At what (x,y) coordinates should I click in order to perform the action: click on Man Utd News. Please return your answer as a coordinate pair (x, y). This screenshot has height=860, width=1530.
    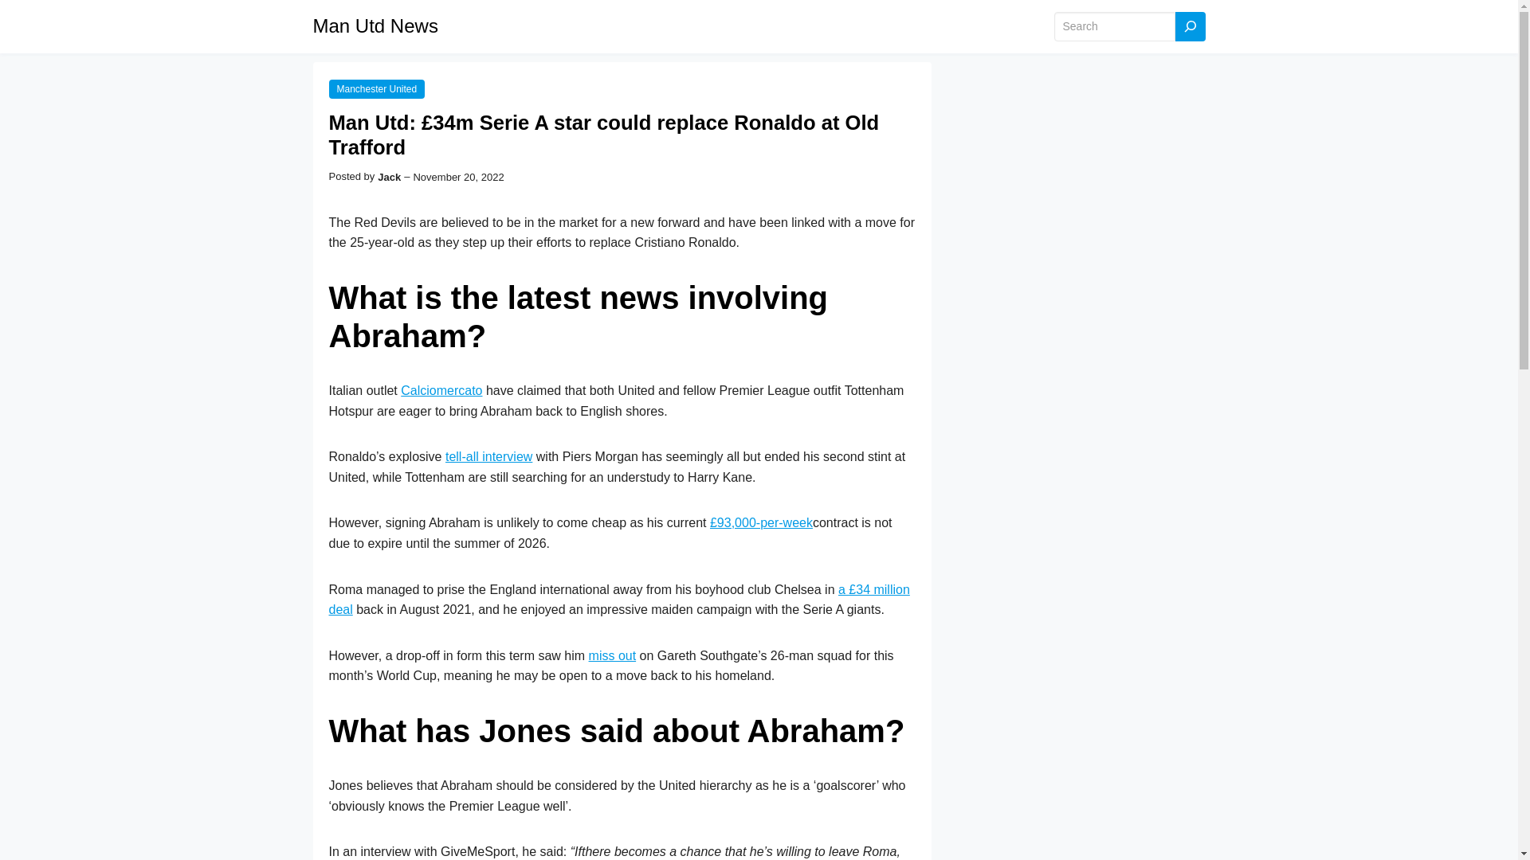
    Looking at the image, I should click on (375, 25).